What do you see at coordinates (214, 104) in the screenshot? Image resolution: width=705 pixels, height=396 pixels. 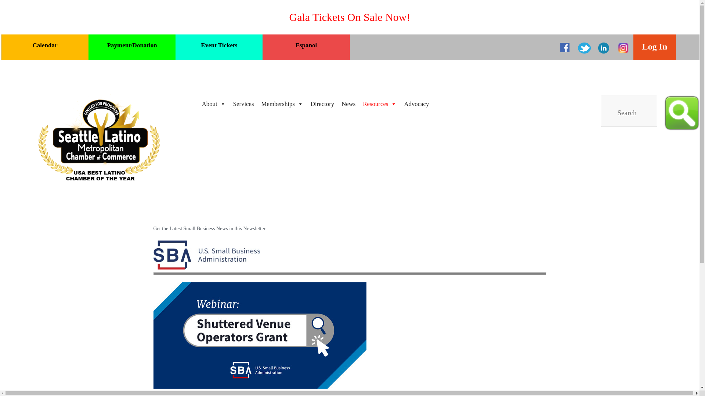 I see `About` at bounding box center [214, 104].